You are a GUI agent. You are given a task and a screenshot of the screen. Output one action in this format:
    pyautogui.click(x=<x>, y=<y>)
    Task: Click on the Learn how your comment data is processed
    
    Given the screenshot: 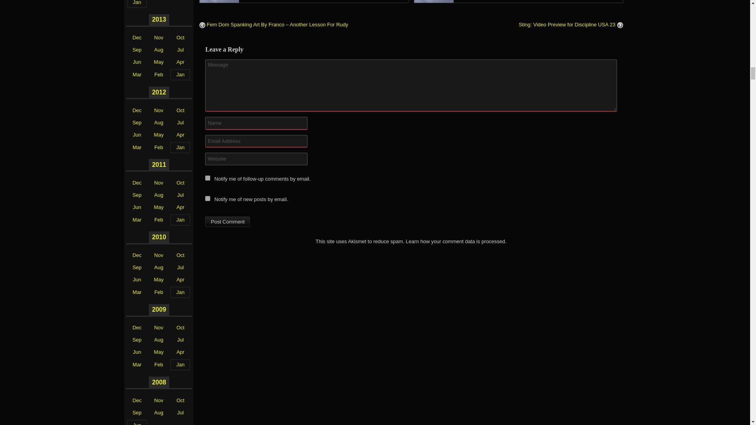 What is the action you would take?
    pyautogui.click(x=455, y=241)
    